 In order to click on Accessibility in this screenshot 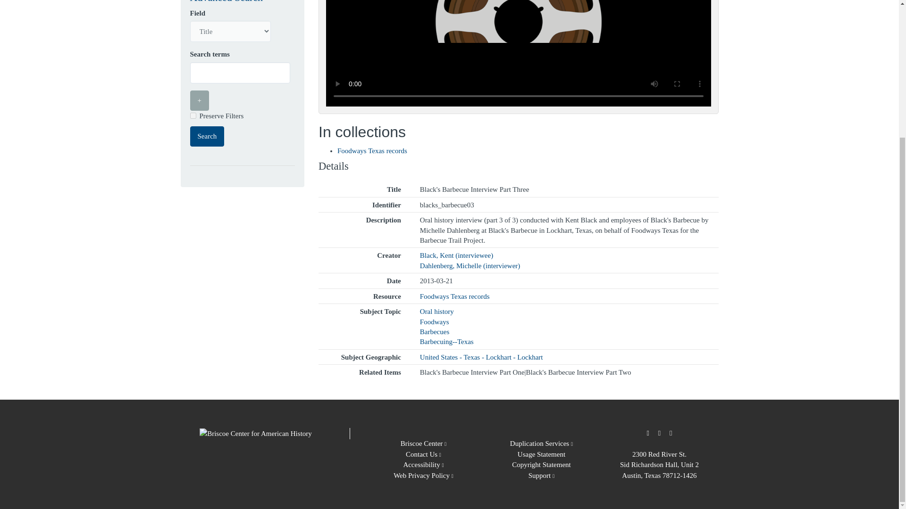, I will do `click(423, 465)`.